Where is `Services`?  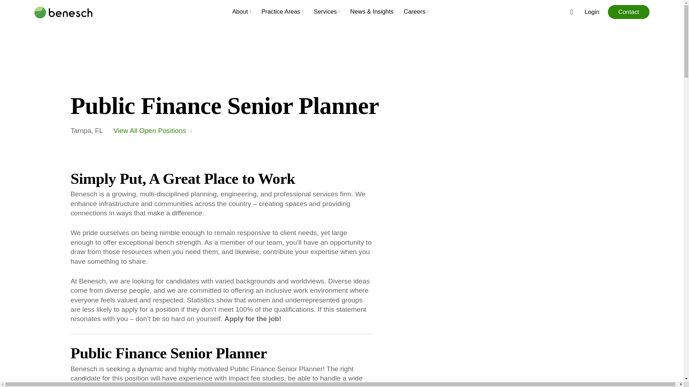
Services is located at coordinates (327, 15).